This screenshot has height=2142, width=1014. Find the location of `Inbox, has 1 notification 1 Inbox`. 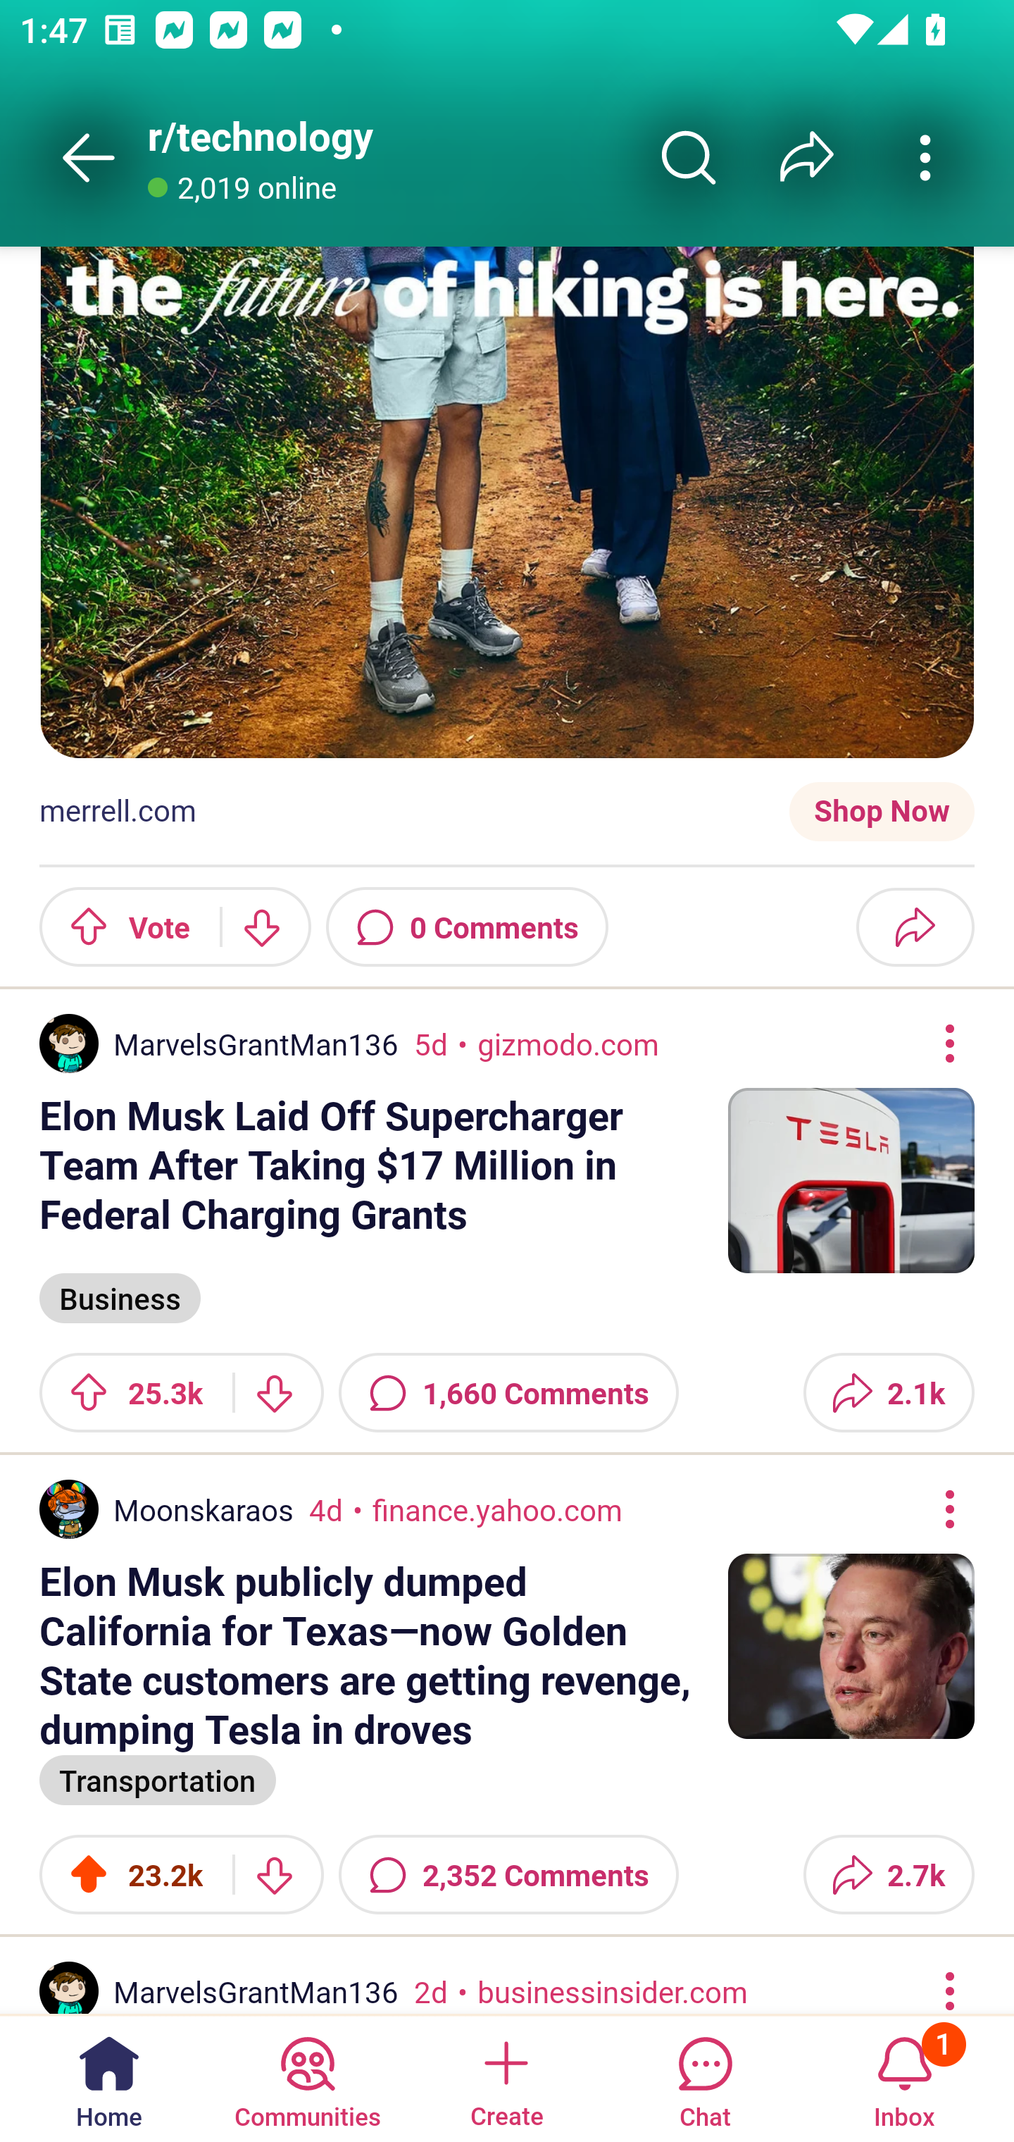

Inbox, has 1 notification 1 Inbox is located at coordinates (904, 2077).